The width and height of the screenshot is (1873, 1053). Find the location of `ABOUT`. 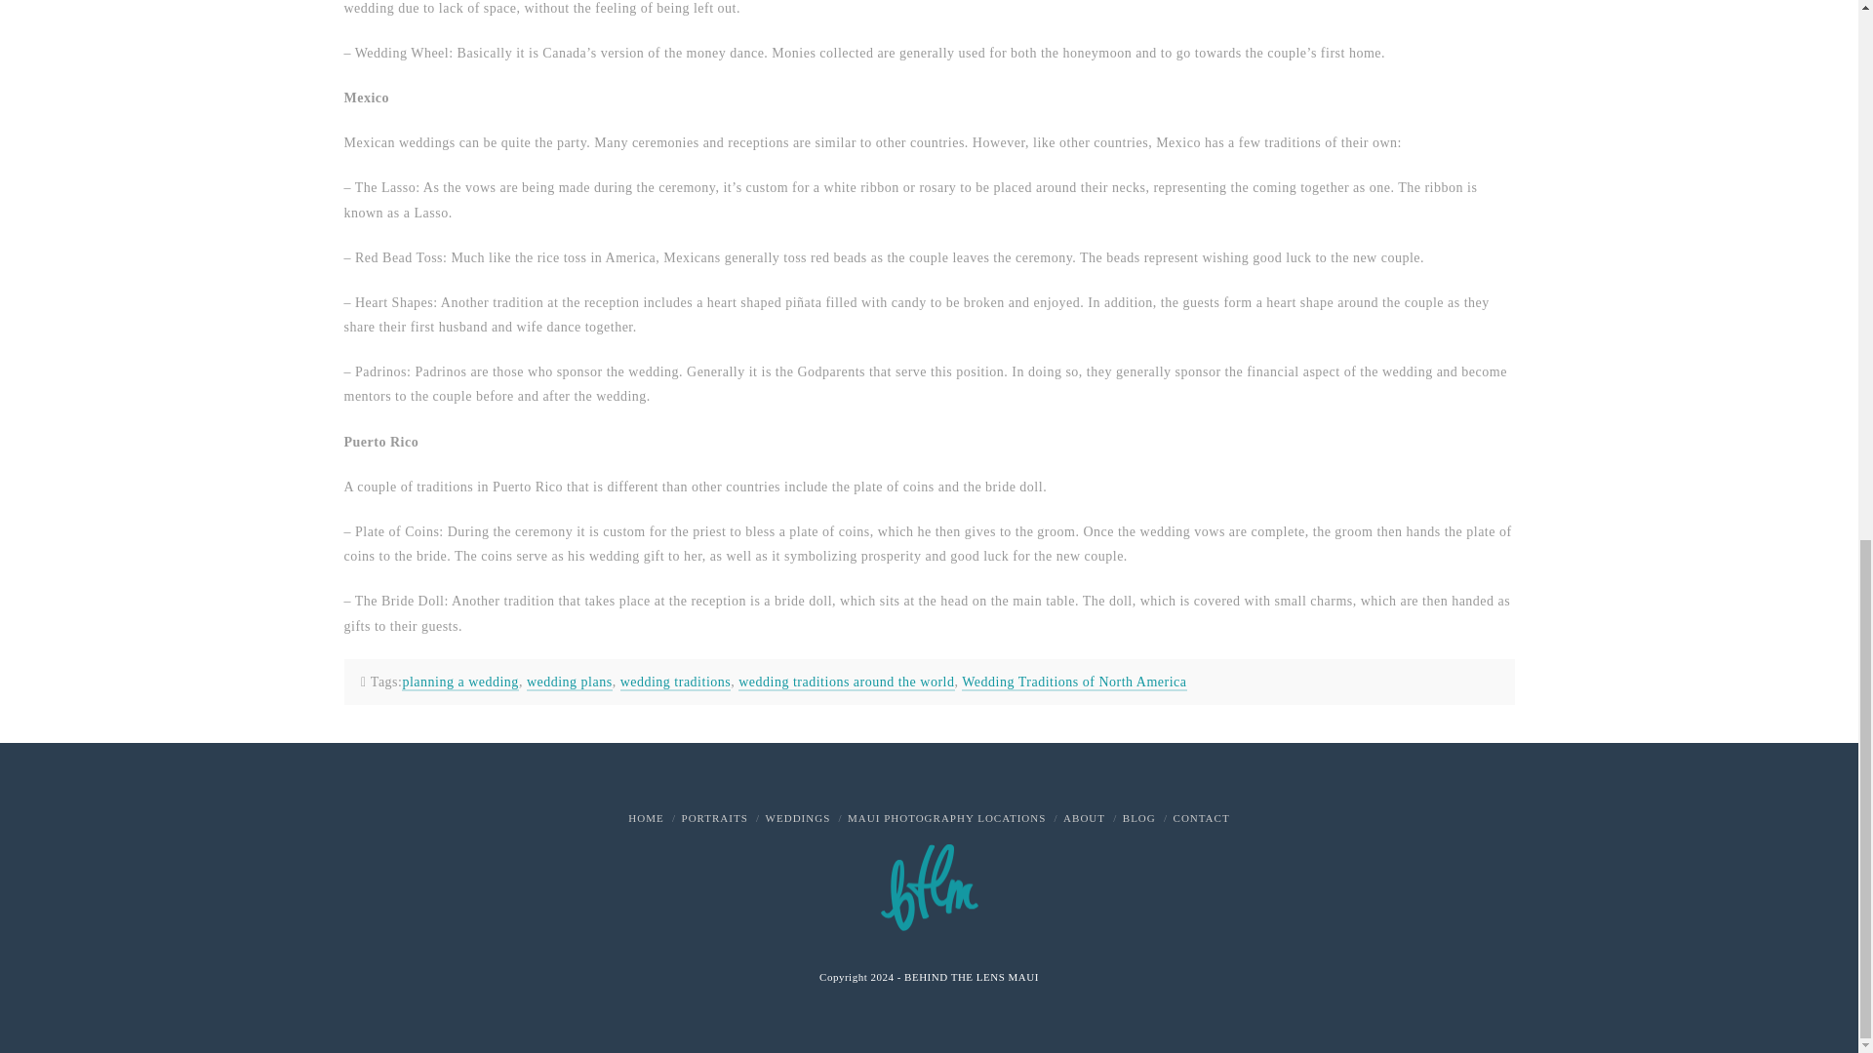

ABOUT is located at coordinates (1084, 817).